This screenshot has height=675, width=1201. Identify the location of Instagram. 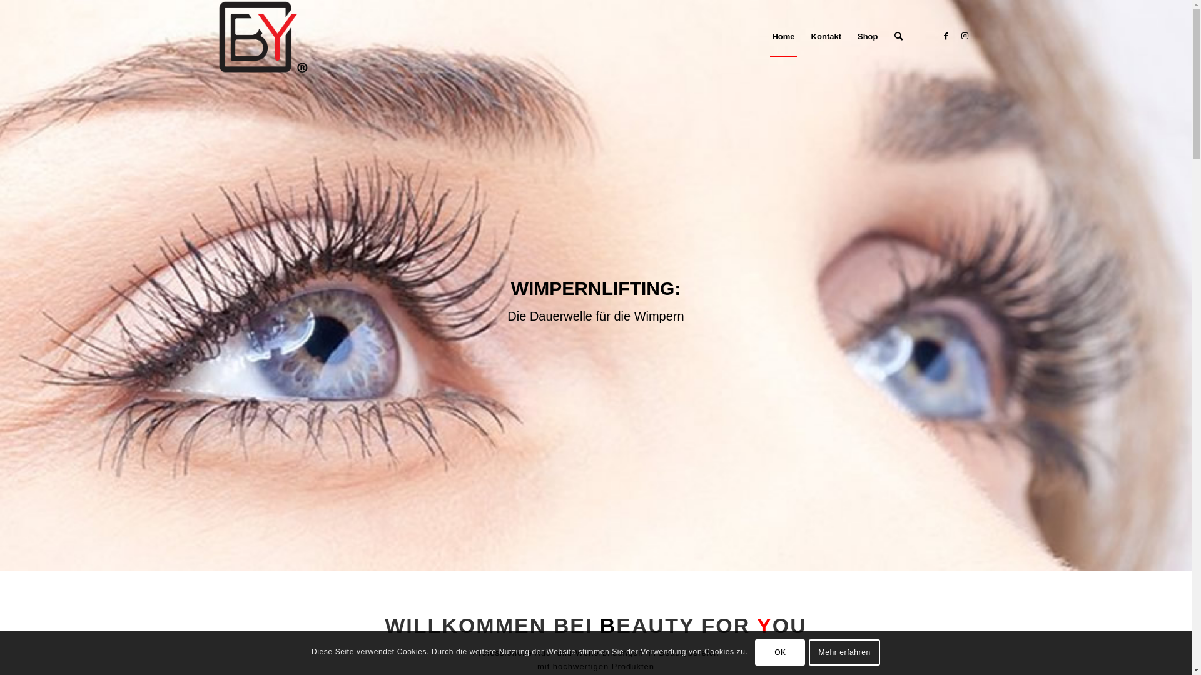
(965, 36).